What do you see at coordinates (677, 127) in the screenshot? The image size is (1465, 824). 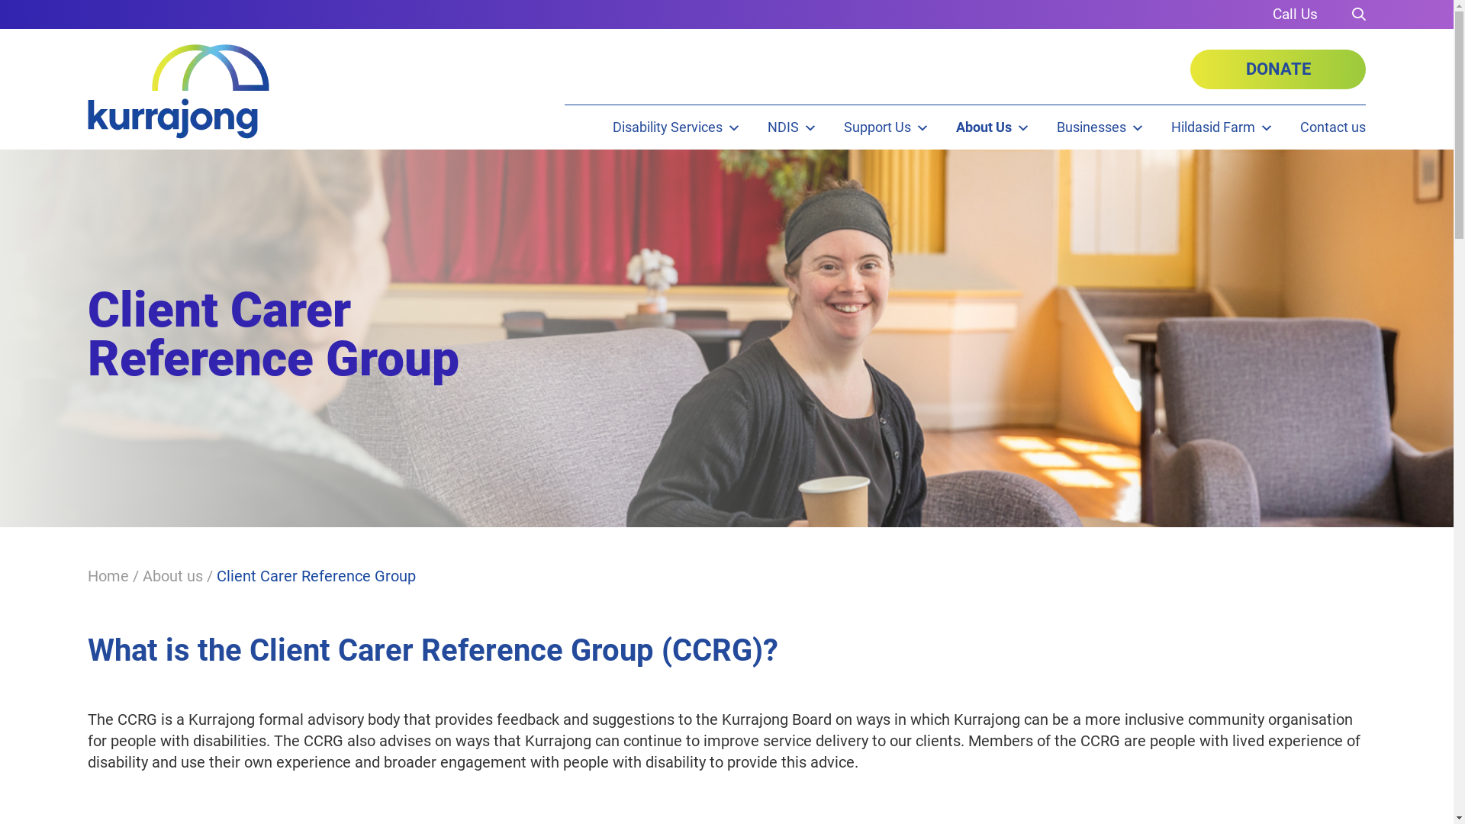 I see `Disability Services` at bounding box center [677, 127].